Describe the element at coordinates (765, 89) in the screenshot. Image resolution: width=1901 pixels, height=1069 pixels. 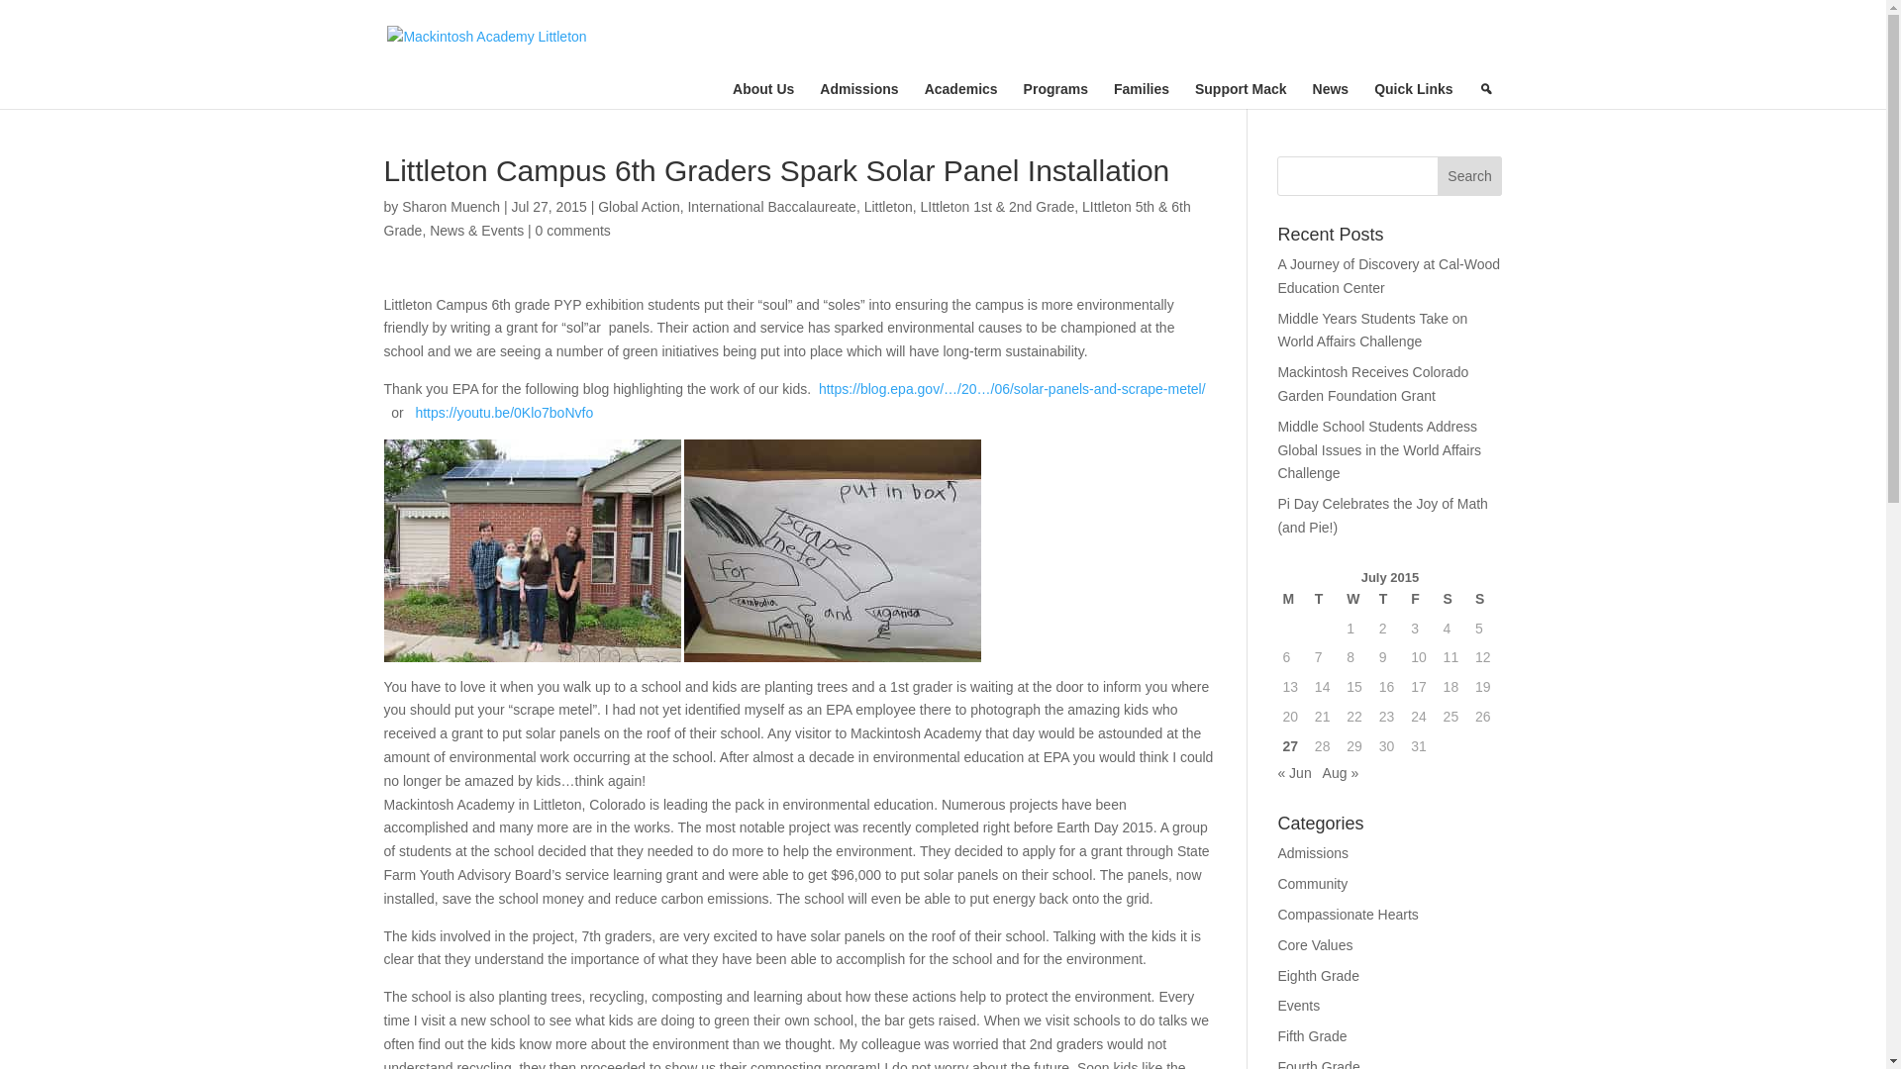
I see `About Us` at that location.